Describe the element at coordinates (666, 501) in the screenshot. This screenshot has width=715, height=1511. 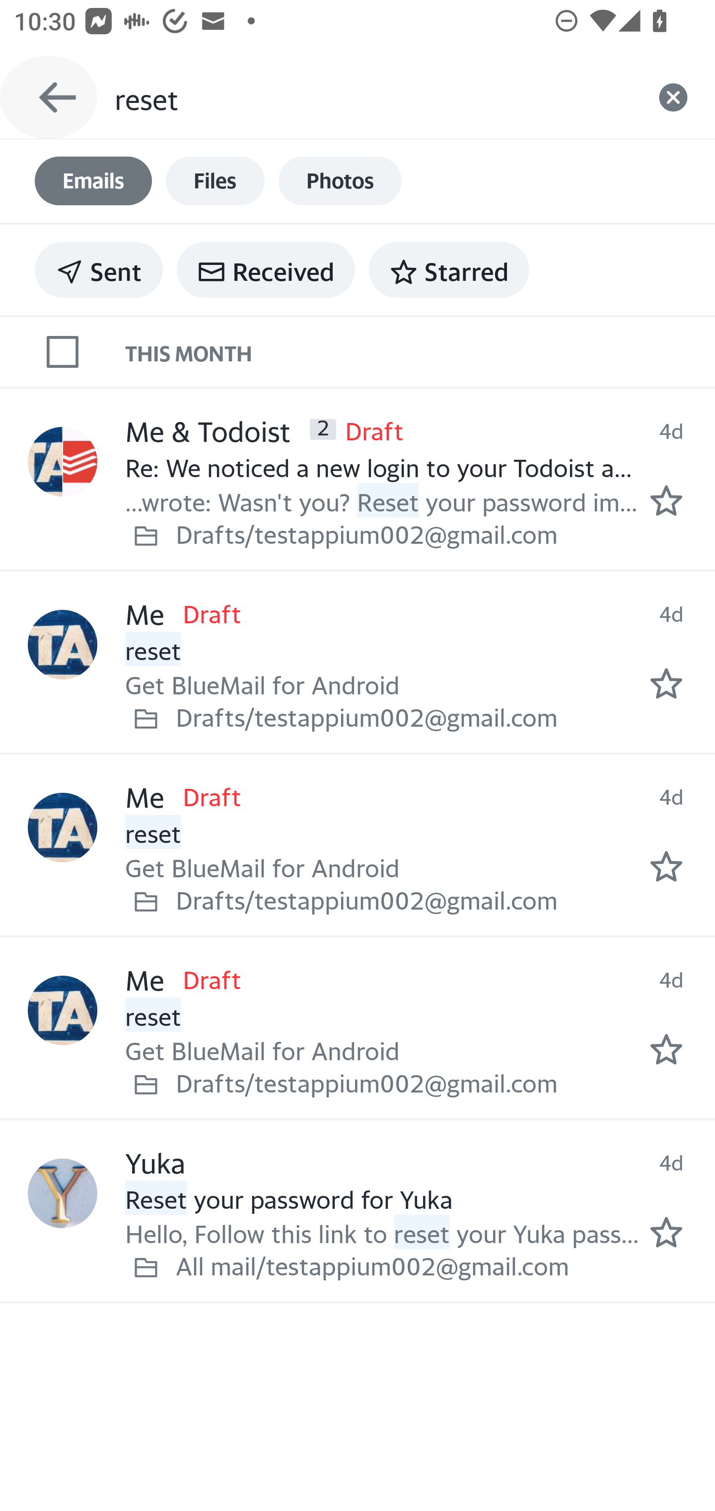
I see `Mark as starred.` at that location.